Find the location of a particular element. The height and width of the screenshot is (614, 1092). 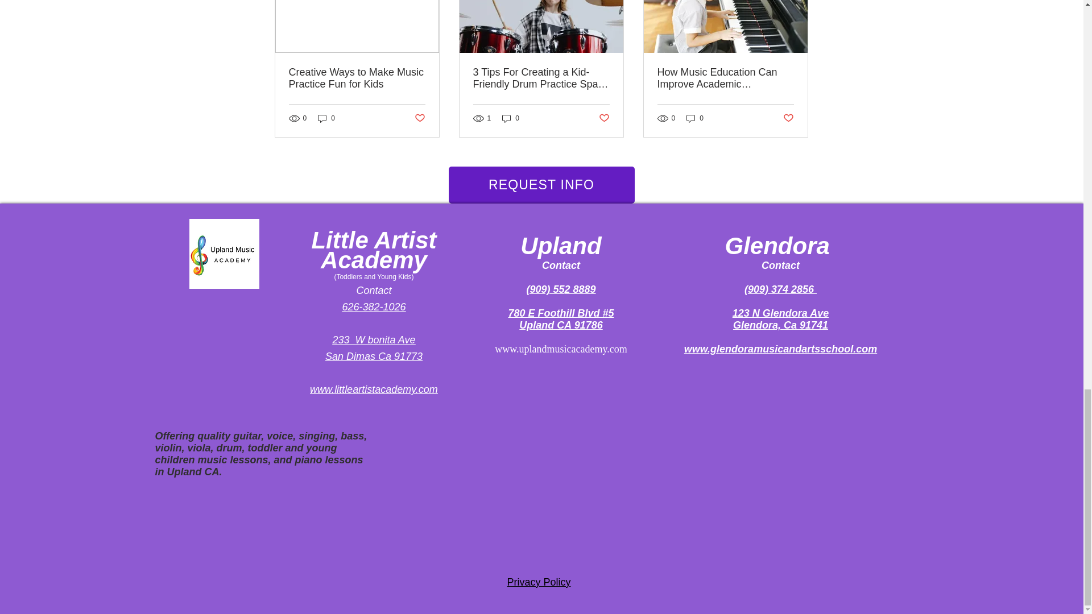

Post not marked as liked is located at coordinates (788, 118).